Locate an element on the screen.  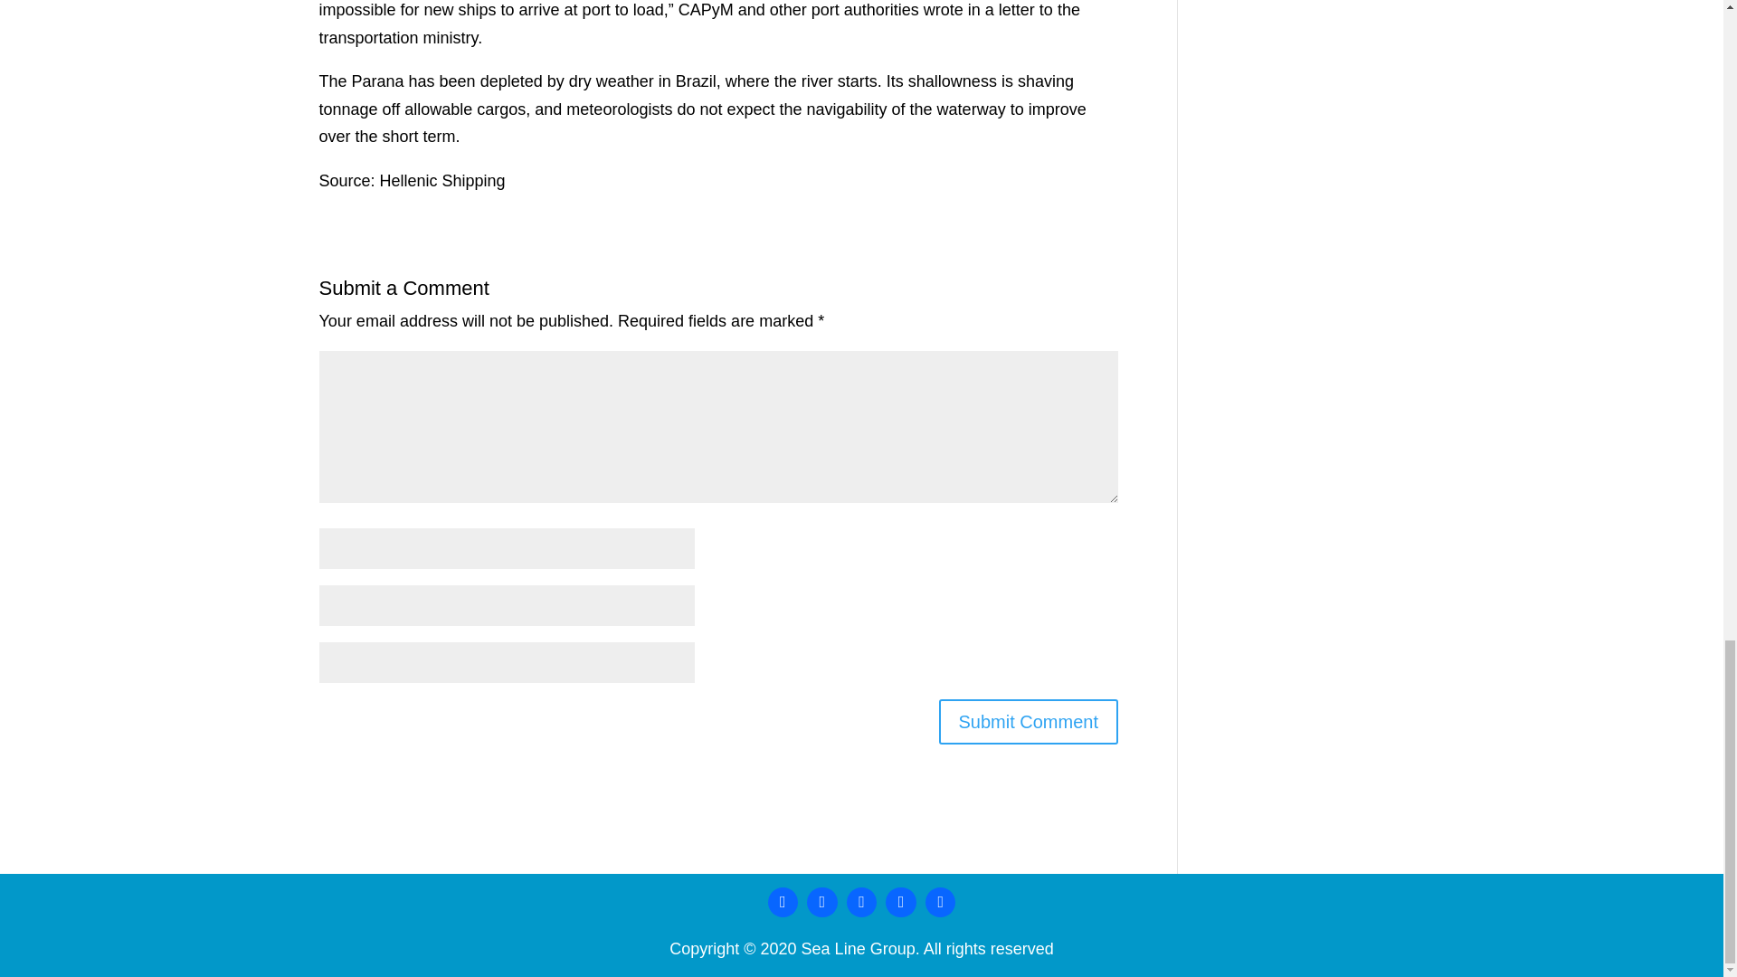
WordPress is located at coordinates (900, 903).